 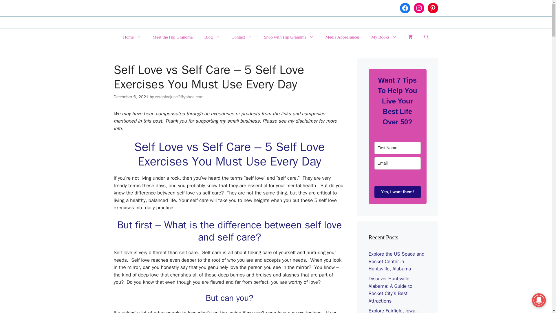 What do you see at coordinates (132, 37) in the screenshot?
I see `Home` at bounding box center [132, 37].